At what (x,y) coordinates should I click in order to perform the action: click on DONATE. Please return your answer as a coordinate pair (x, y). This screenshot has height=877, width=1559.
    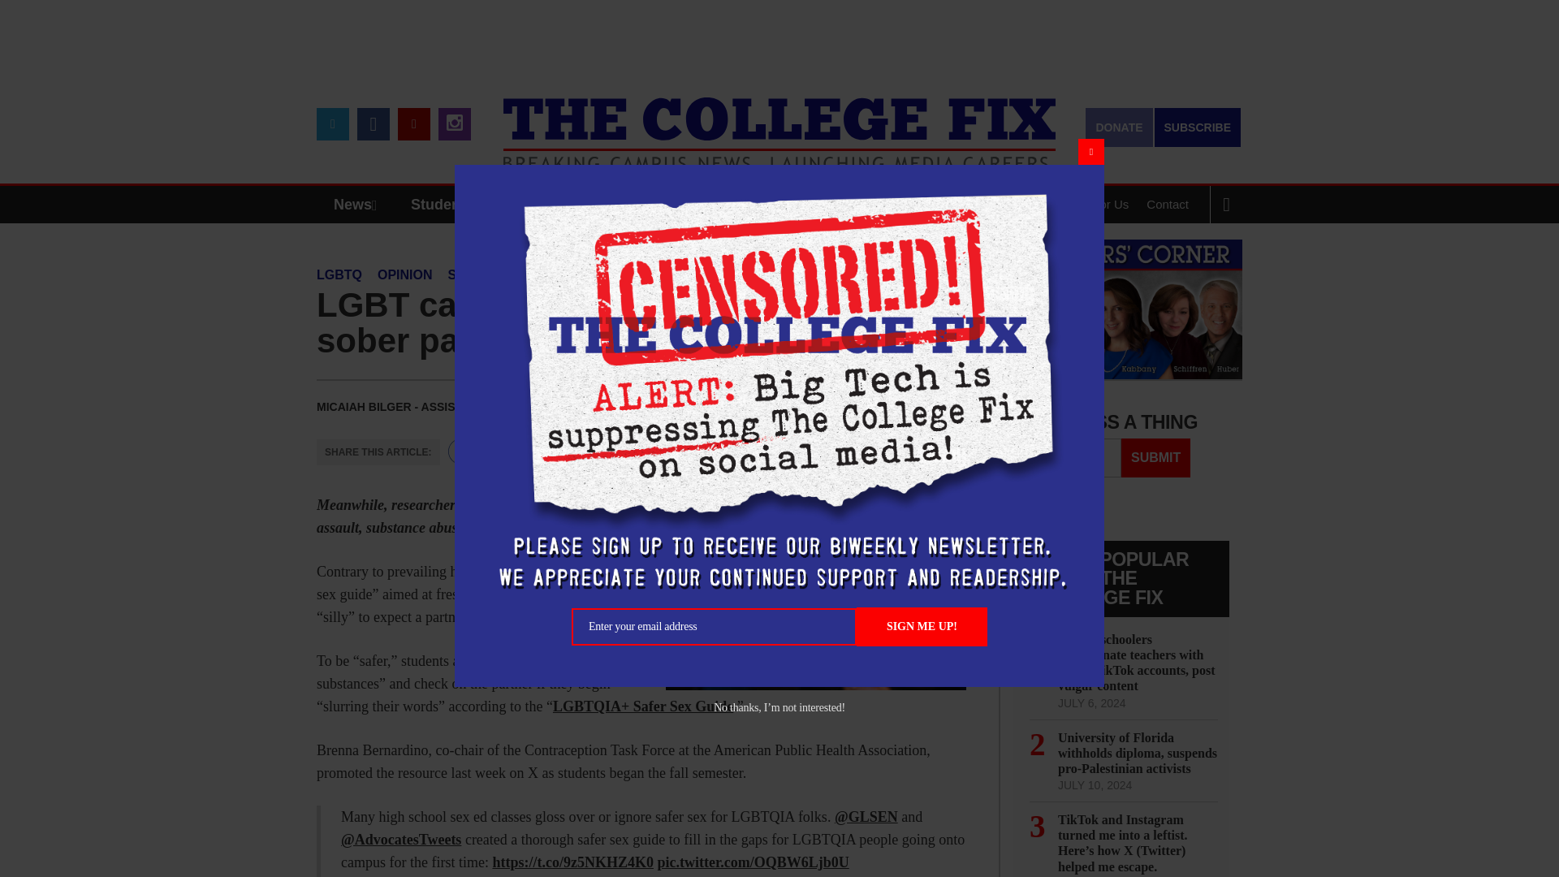
    Looking at the image, I should click on (1118, 127).